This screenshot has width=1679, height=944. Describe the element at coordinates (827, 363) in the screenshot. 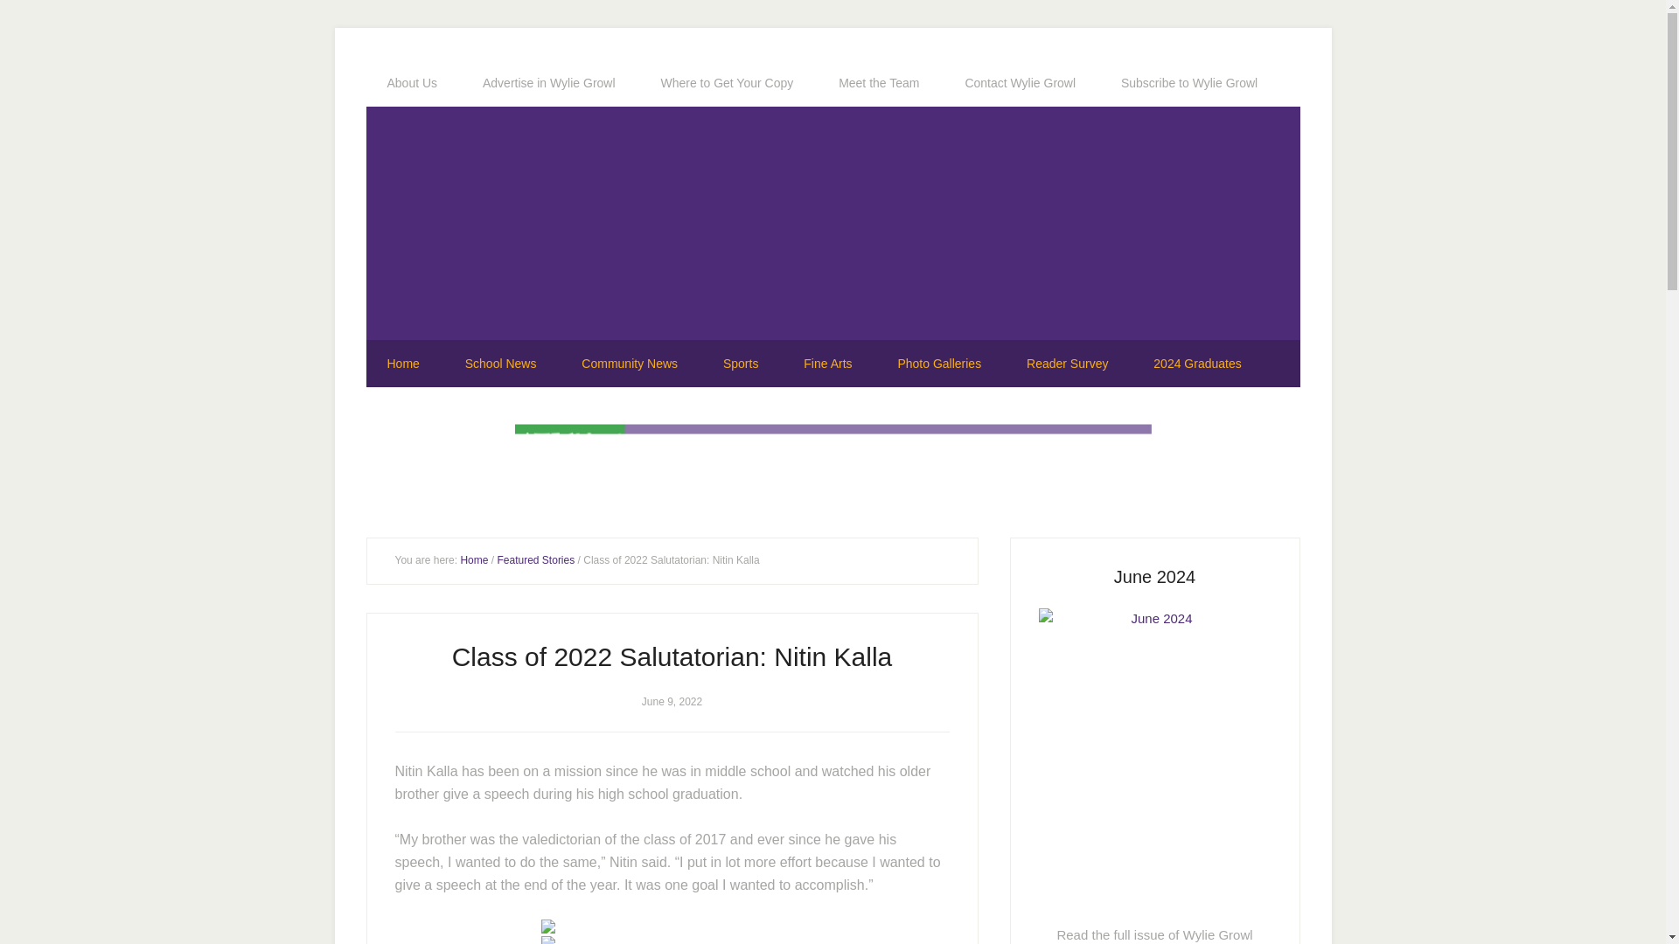

I see `Fine Arts` at that location.